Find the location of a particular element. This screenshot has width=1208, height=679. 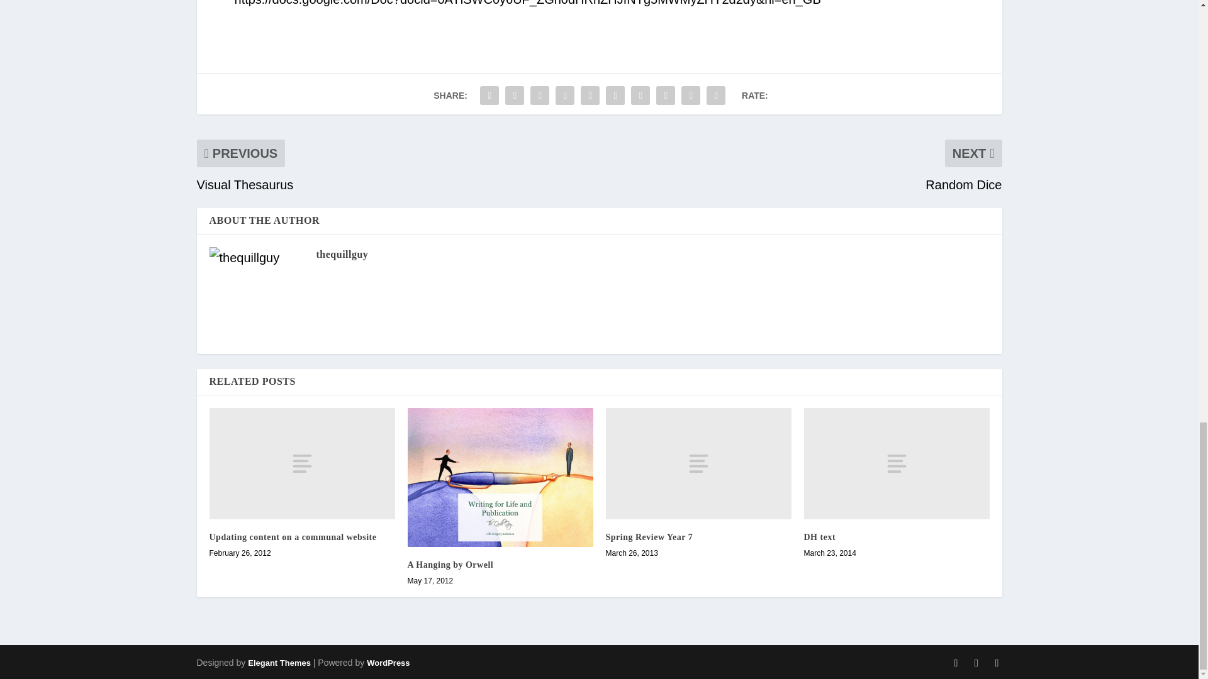

Share "Daily Cultural Capital" via Buffer is located at coordinates (640, 95).